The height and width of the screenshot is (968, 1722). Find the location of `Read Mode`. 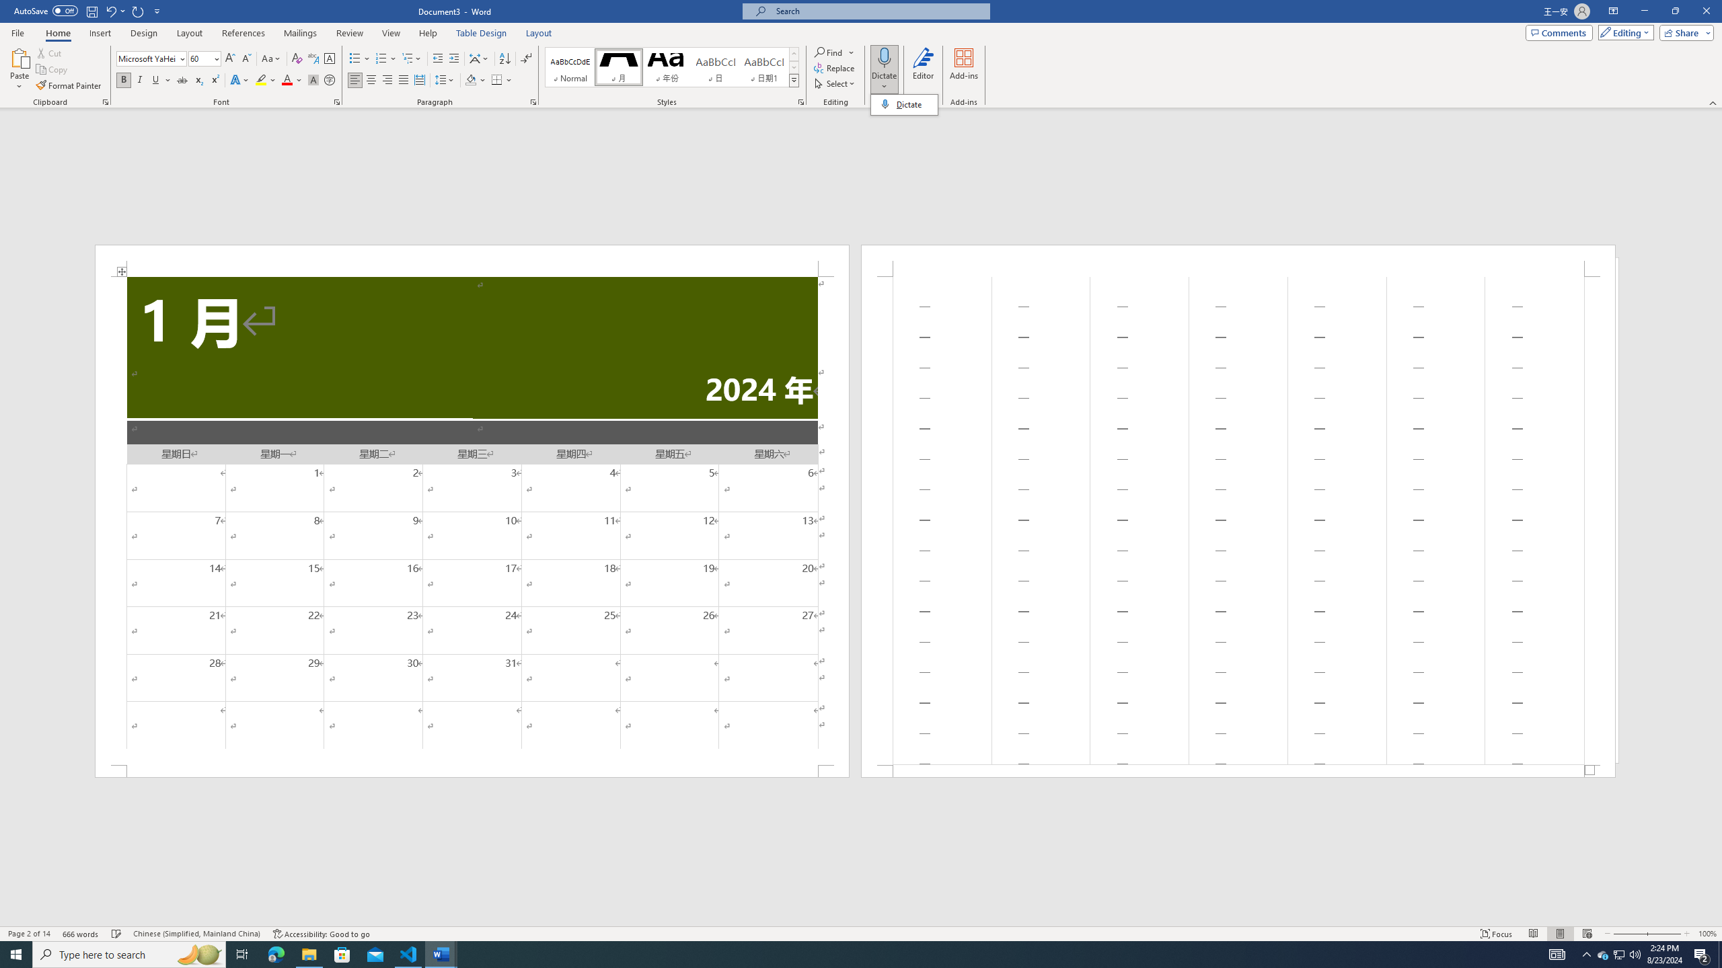

Read Mode is located at coordinates (1533, 934).